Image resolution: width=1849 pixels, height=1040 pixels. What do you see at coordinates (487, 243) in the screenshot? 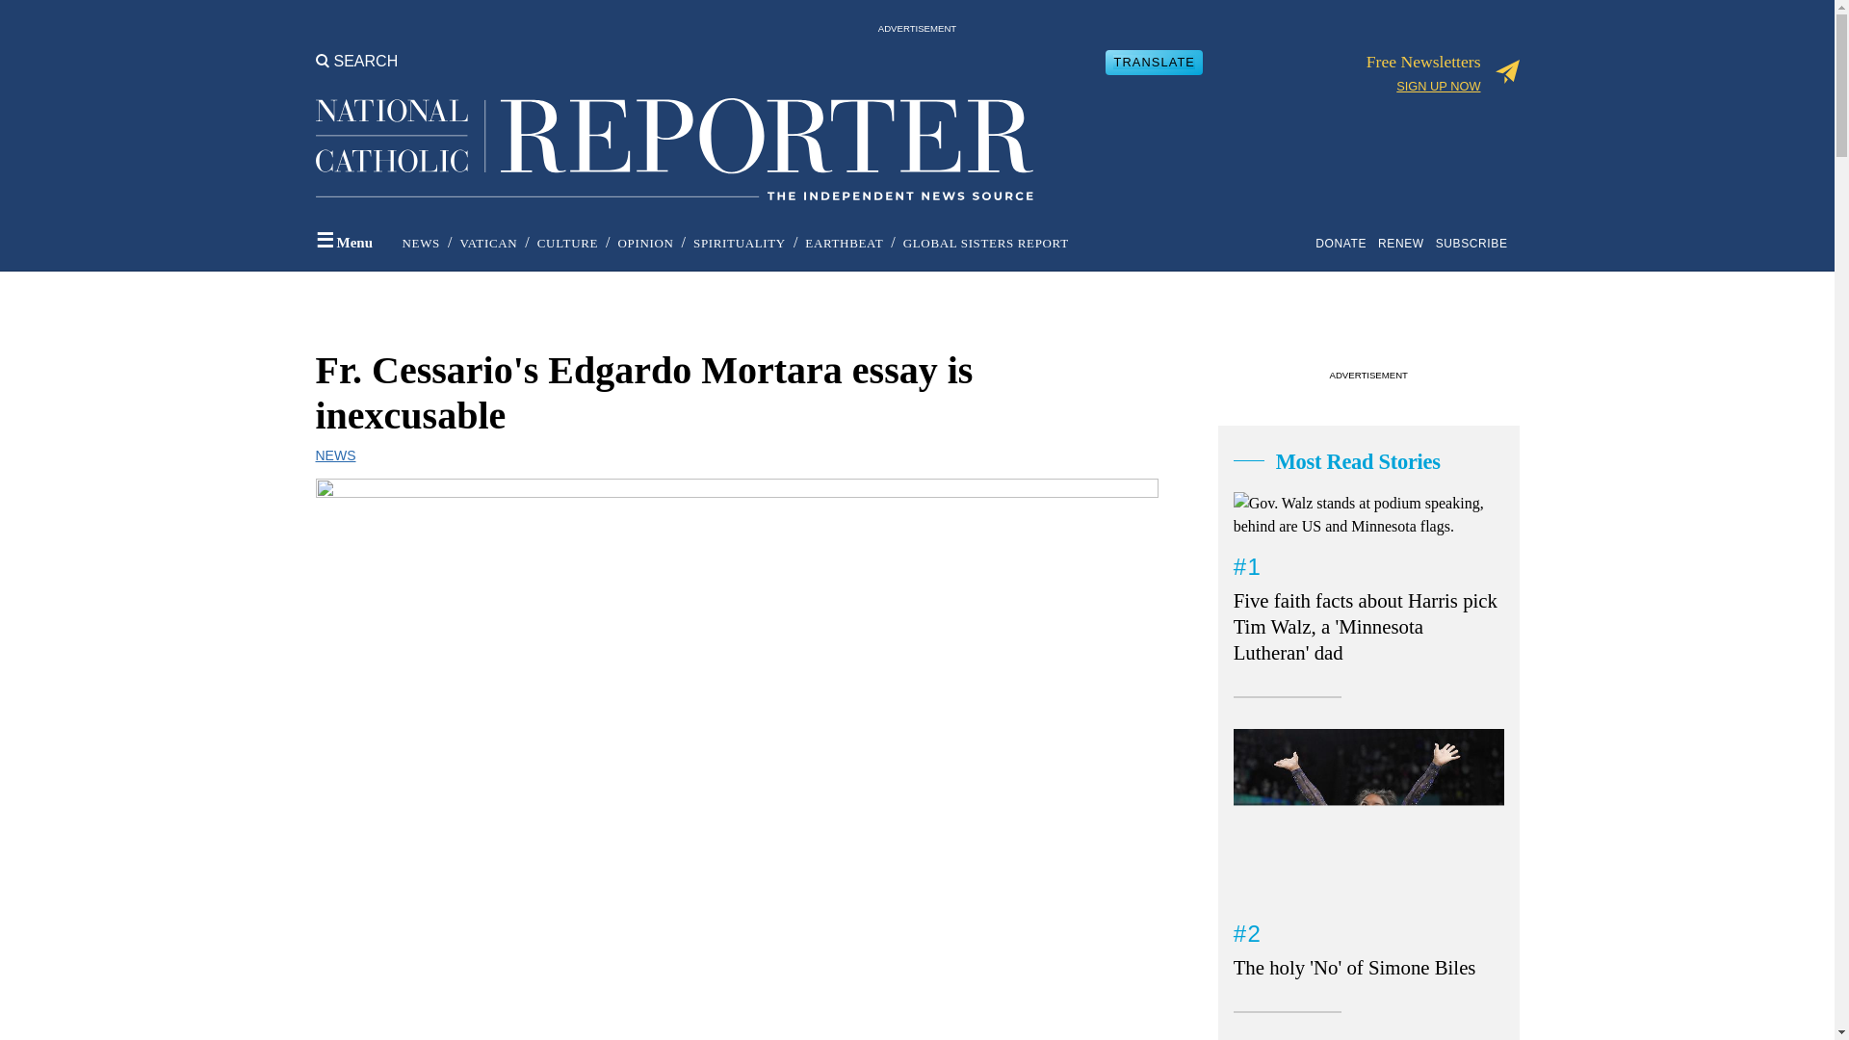
I see `VATICAN` at bounding box center [487, 243].